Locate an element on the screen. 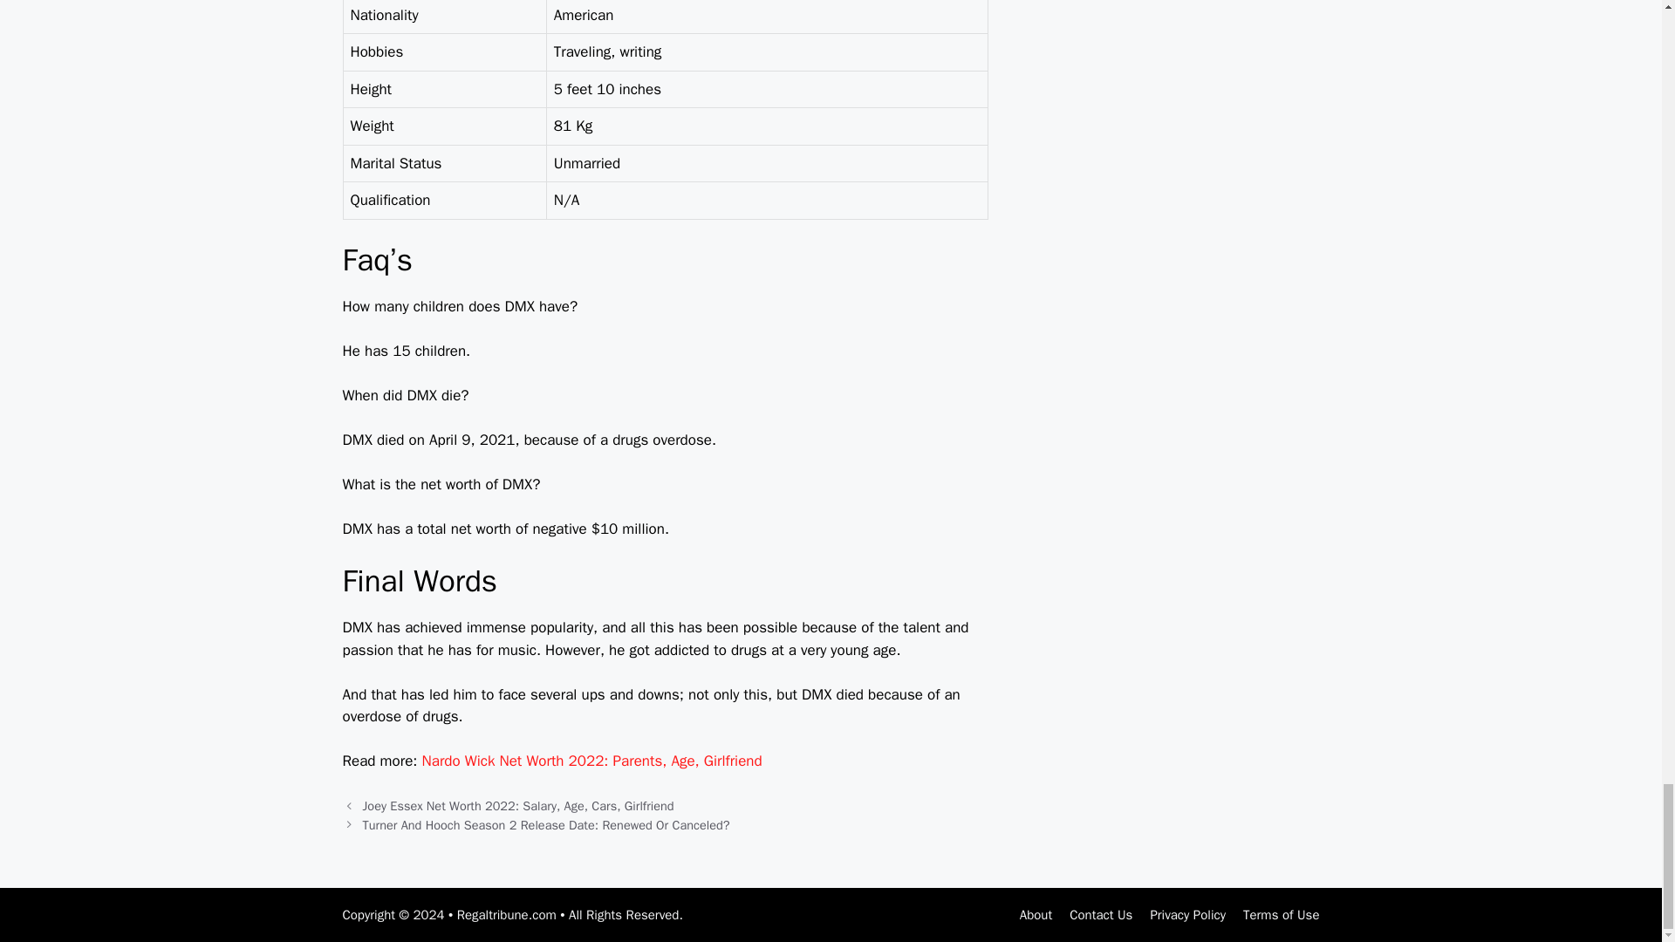 This screenshot has width=1675, height=942. Nardo Wick Net Worth 2022: Parents, Age, Girlfriend is located at coordinates (591, 761).